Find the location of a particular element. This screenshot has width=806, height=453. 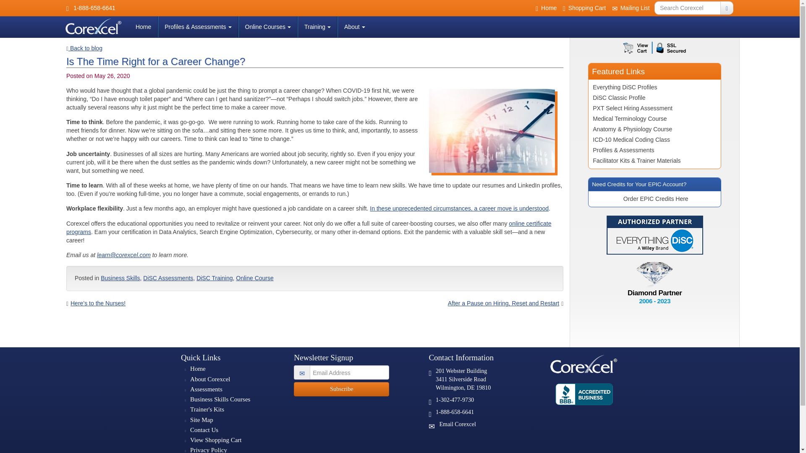

View Shopping Cart is located at coordinates (216, 440).